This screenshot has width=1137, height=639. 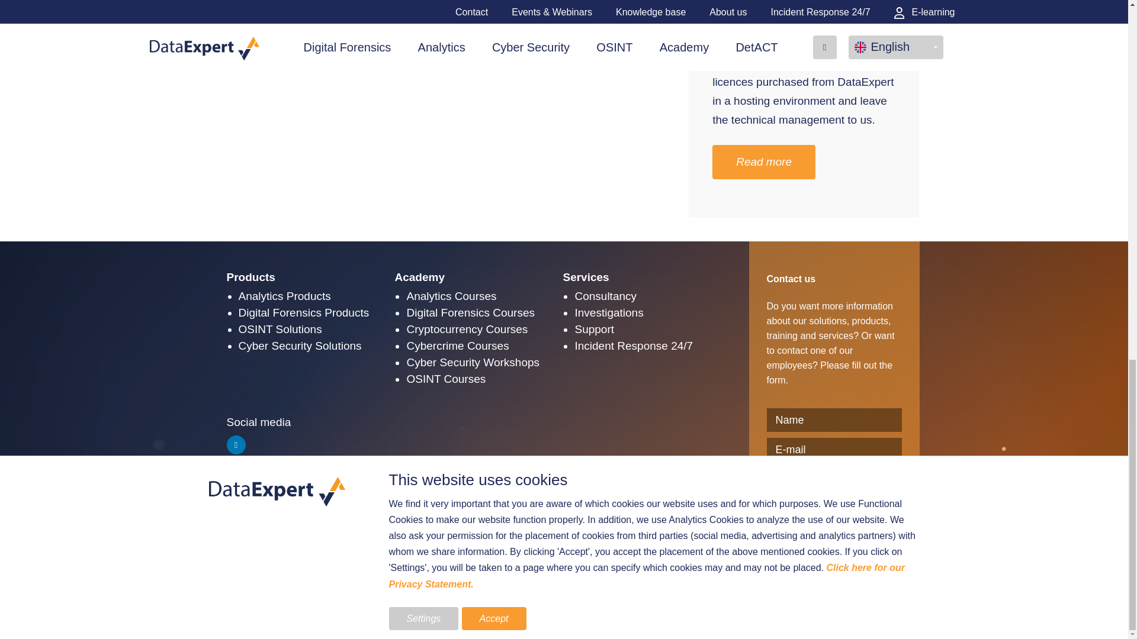 I want to click on Products , so click(x=306, y=277).